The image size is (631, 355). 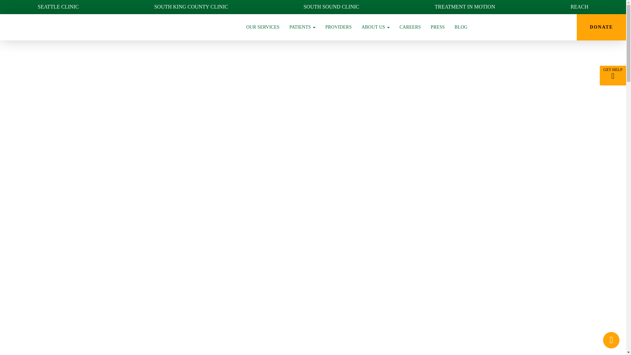 What do you see at coordinates (302, 27) in the screenshot?
I see `PATIENTS` at bounding box center [302, 27].